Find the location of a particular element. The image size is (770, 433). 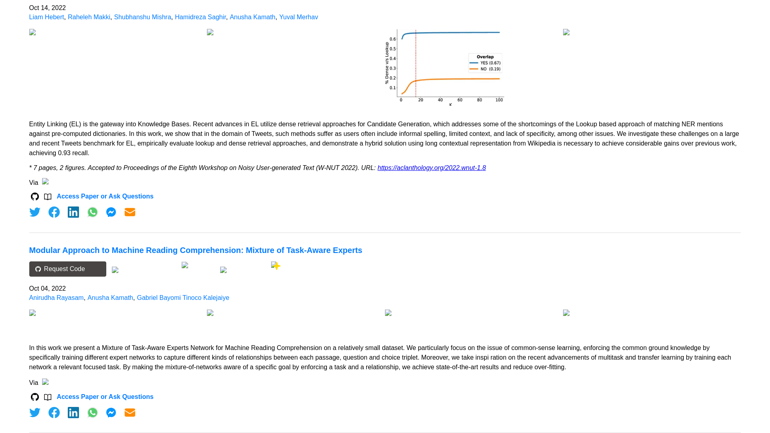

Bookmark this paper is located at coordinates (243, 269).